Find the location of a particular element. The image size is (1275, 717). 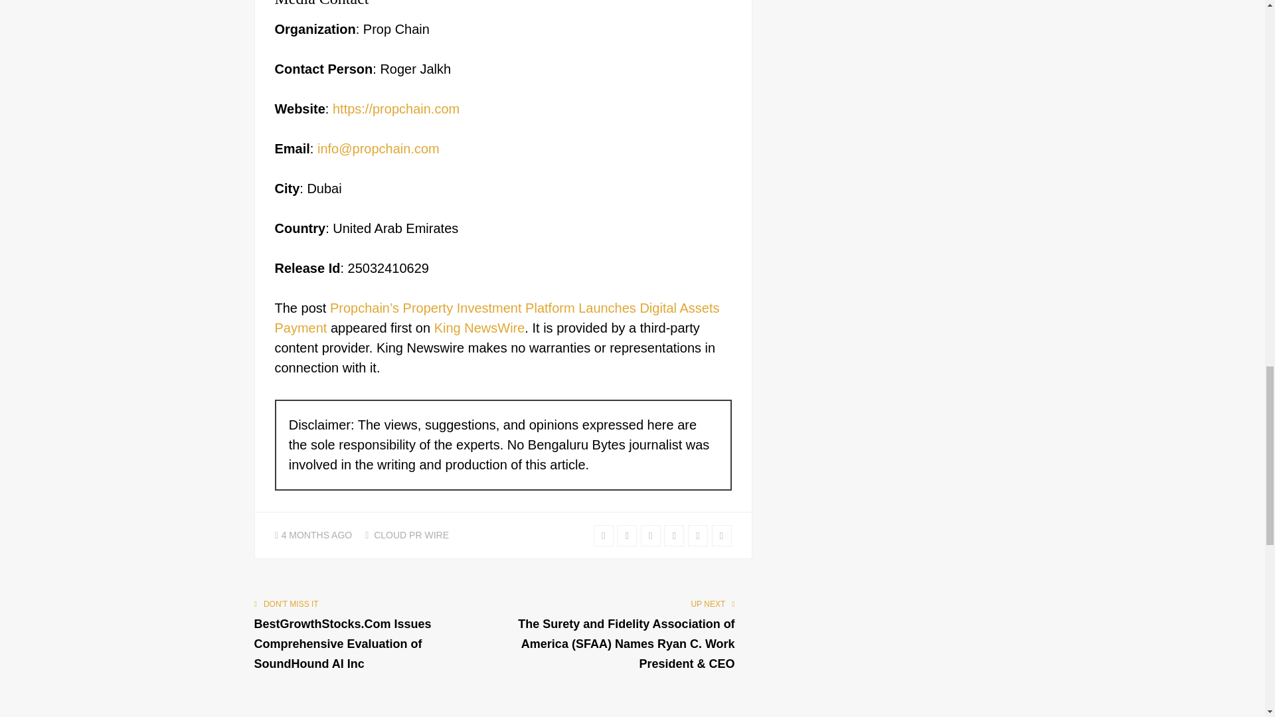

LinkedIn is located at coordinates (673, 535).